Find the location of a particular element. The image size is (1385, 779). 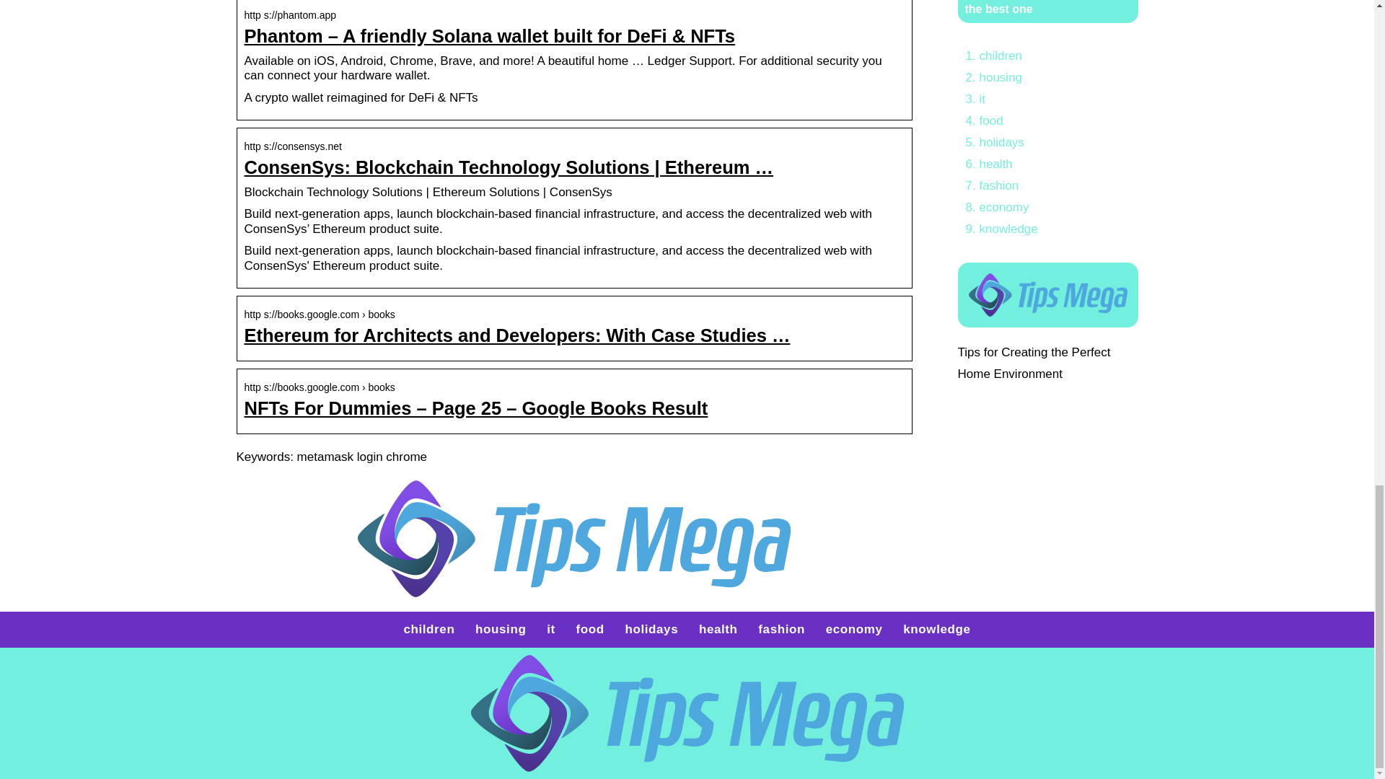

food is located at coordinates (991, 120).